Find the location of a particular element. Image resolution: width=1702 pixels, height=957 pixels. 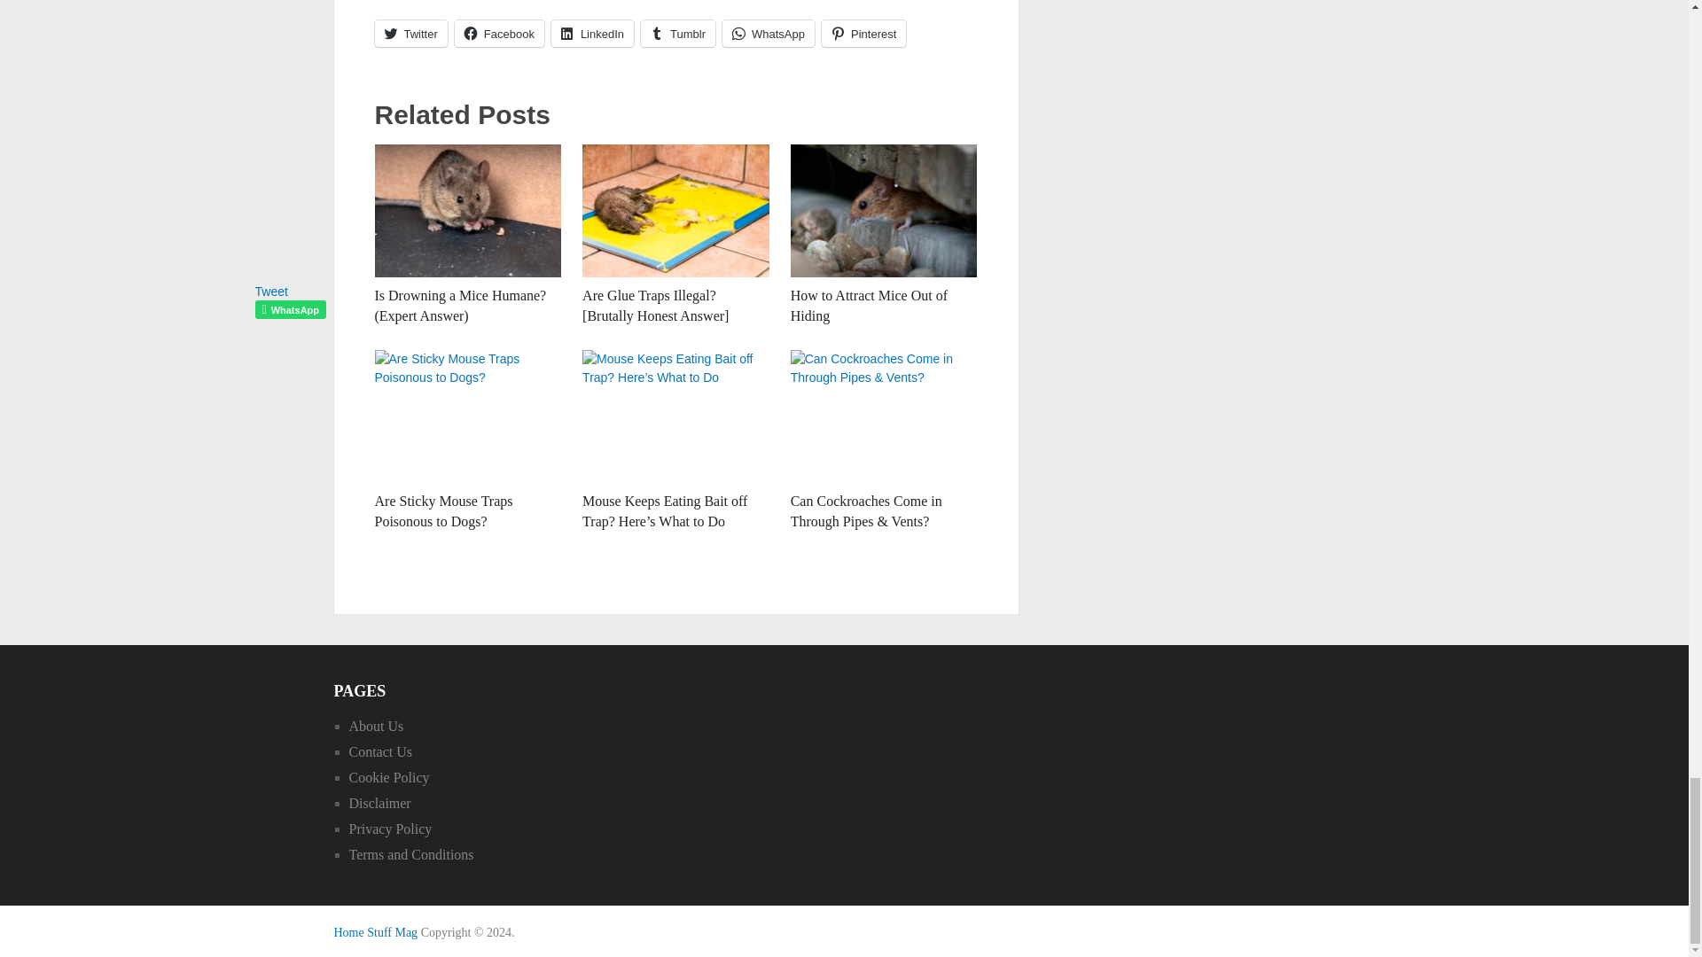

WhatsApp is located at coordinates (768, 33).